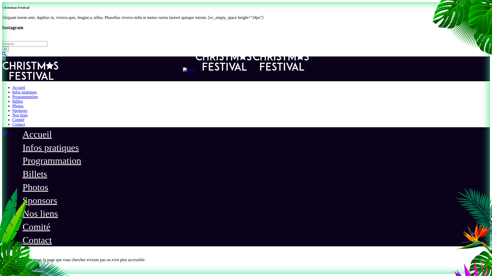  Describe the element at coordinates (40, 201) in the screenshot. I see `Sponsors` at that location.